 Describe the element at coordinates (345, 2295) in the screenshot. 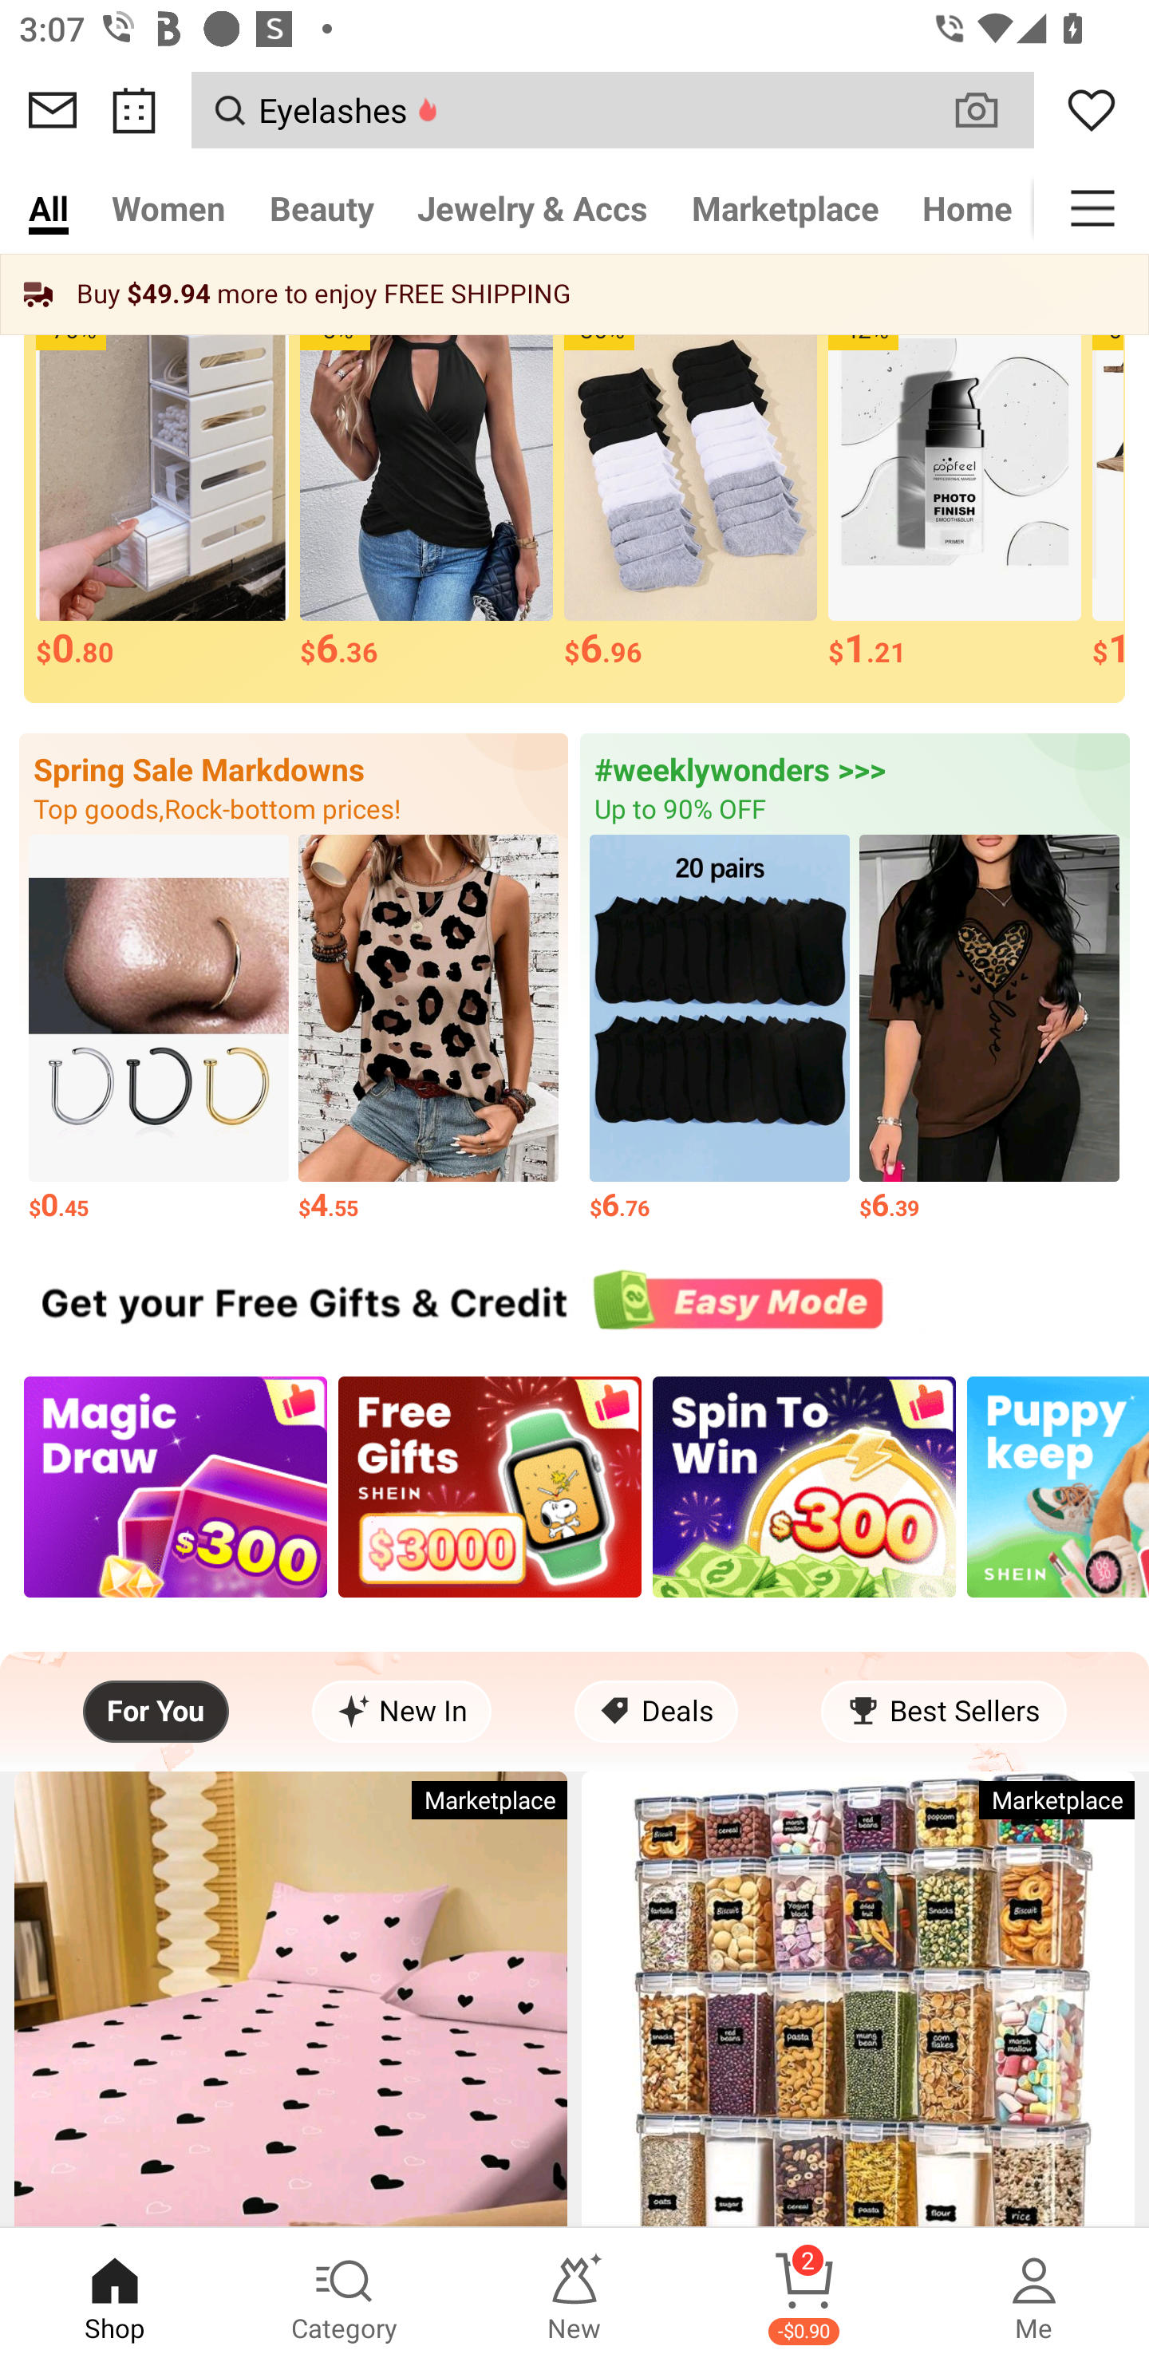

I see `Category` at that location.